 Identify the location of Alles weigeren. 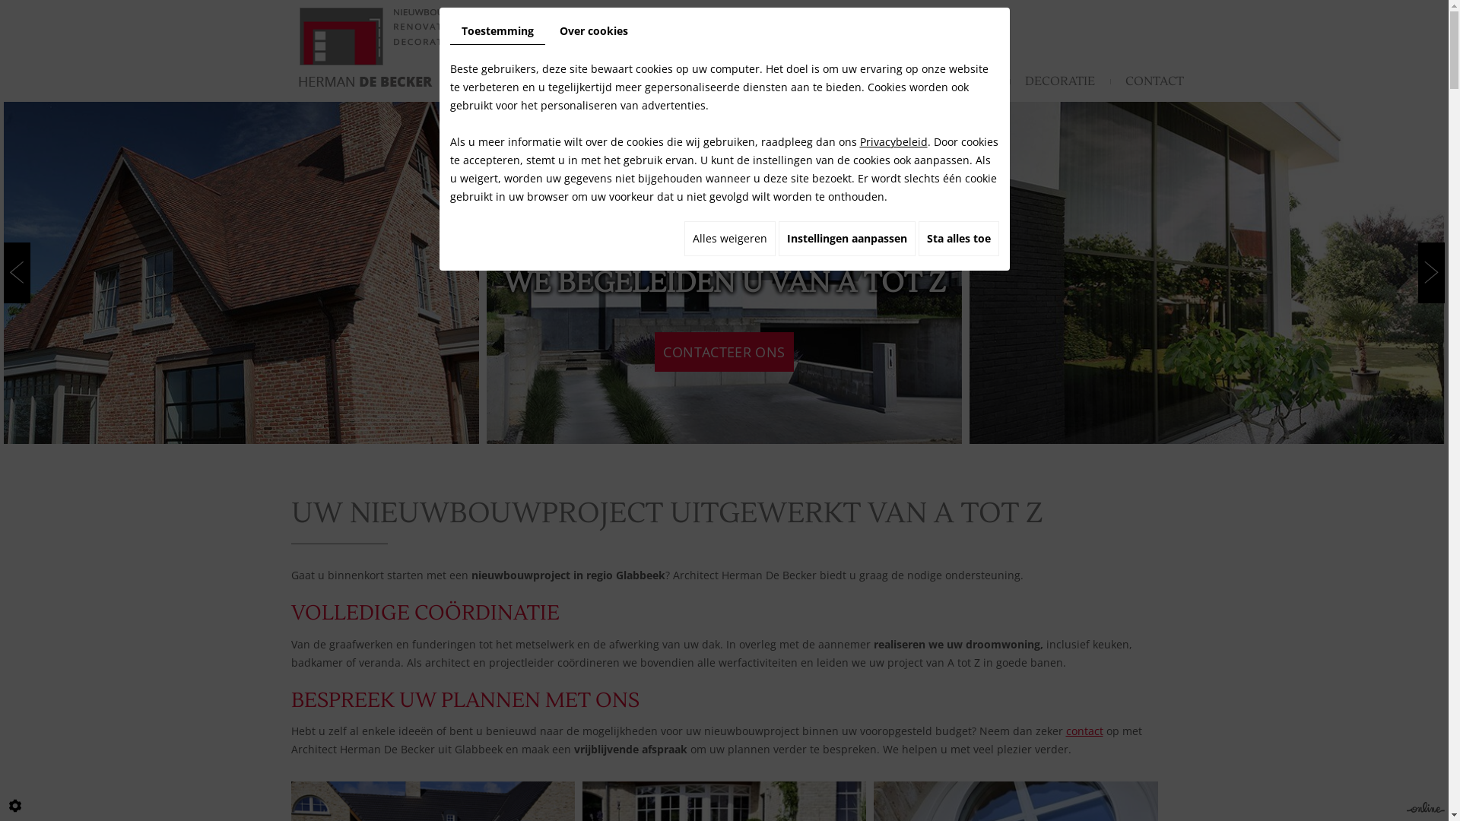
(730, 239).